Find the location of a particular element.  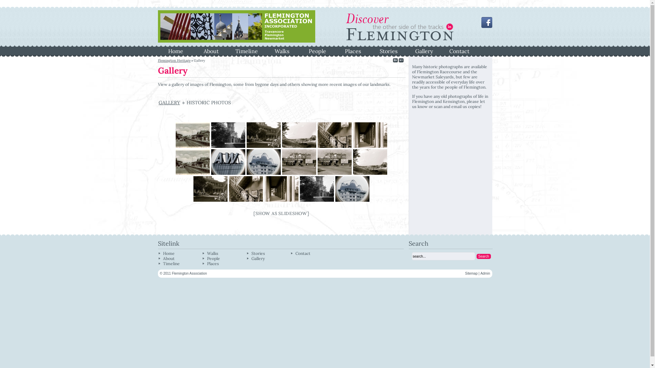

New Image is located at coordinates (193, 162).